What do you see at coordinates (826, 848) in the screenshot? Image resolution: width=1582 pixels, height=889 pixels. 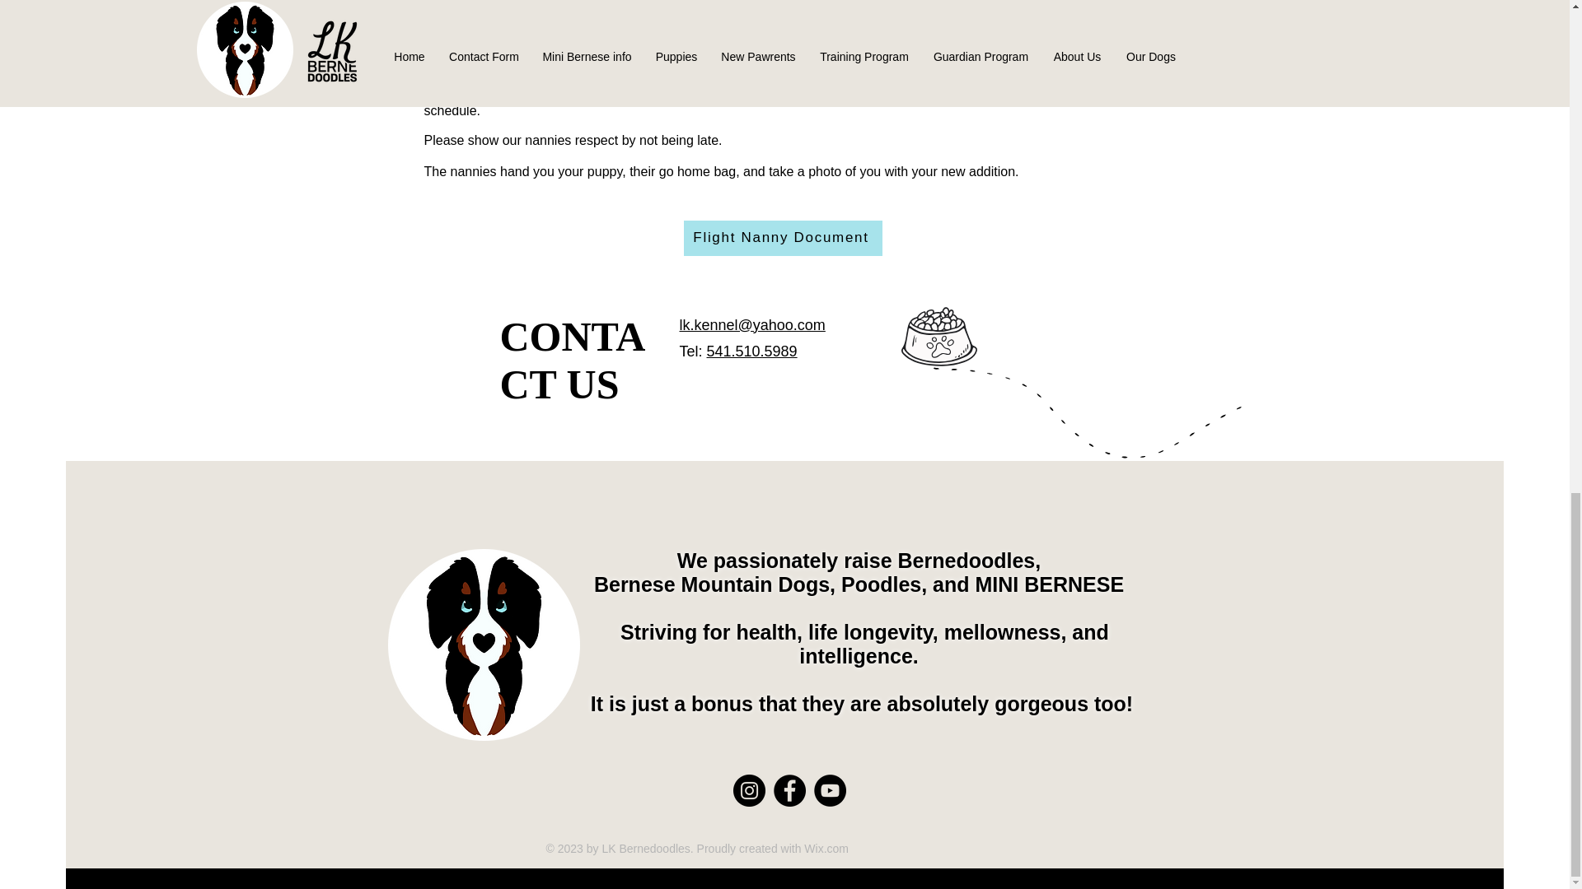 I see `Wix.com` at bounding box center [826, 848].